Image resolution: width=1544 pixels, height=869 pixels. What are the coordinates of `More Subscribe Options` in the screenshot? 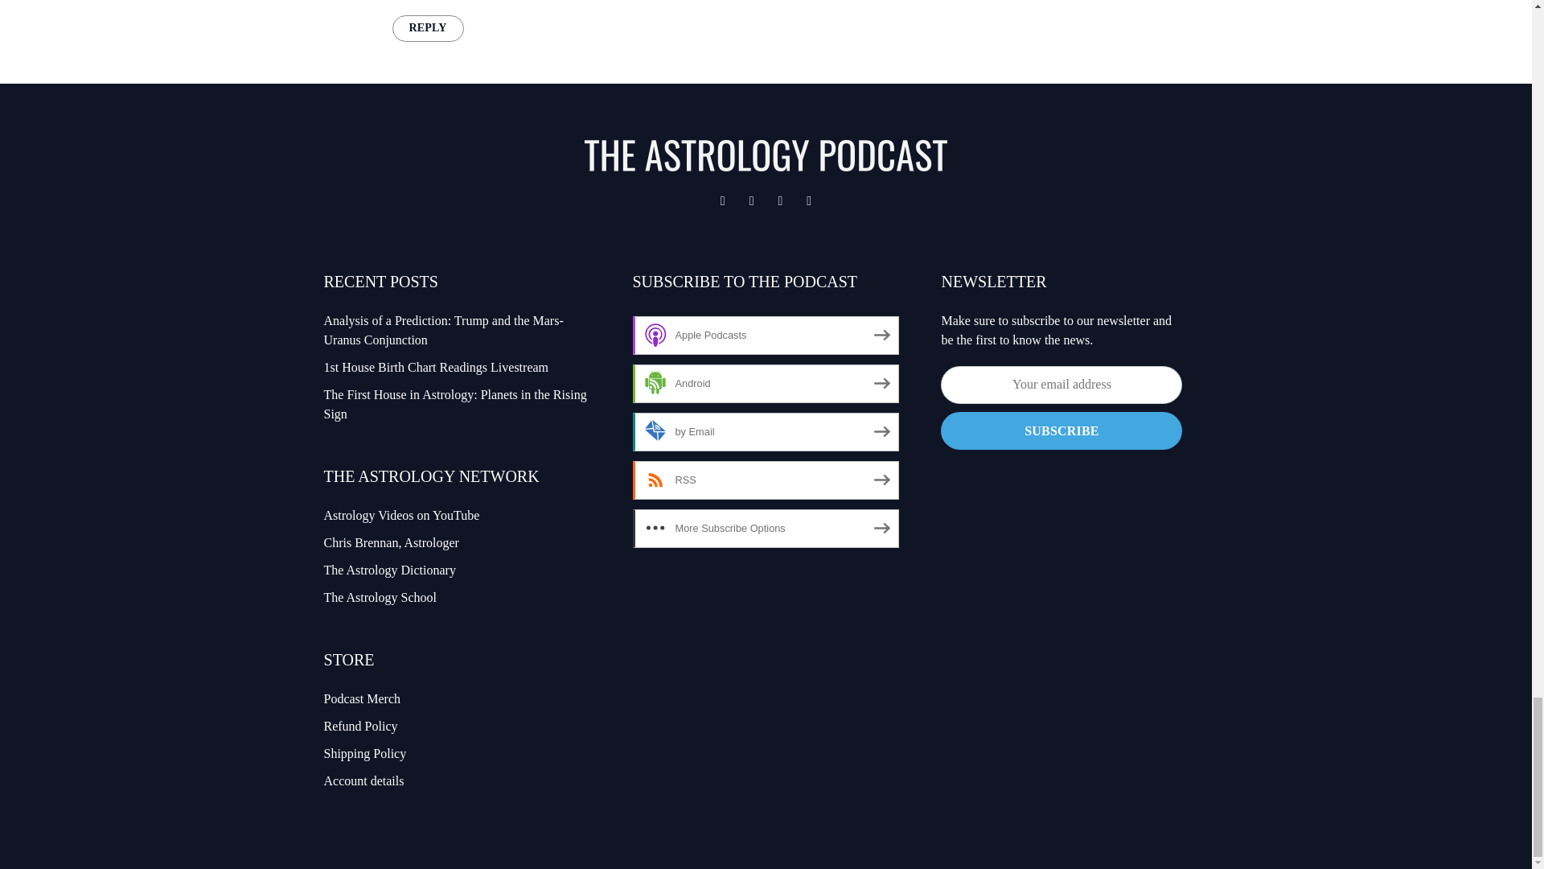 It's located at (765, 528).